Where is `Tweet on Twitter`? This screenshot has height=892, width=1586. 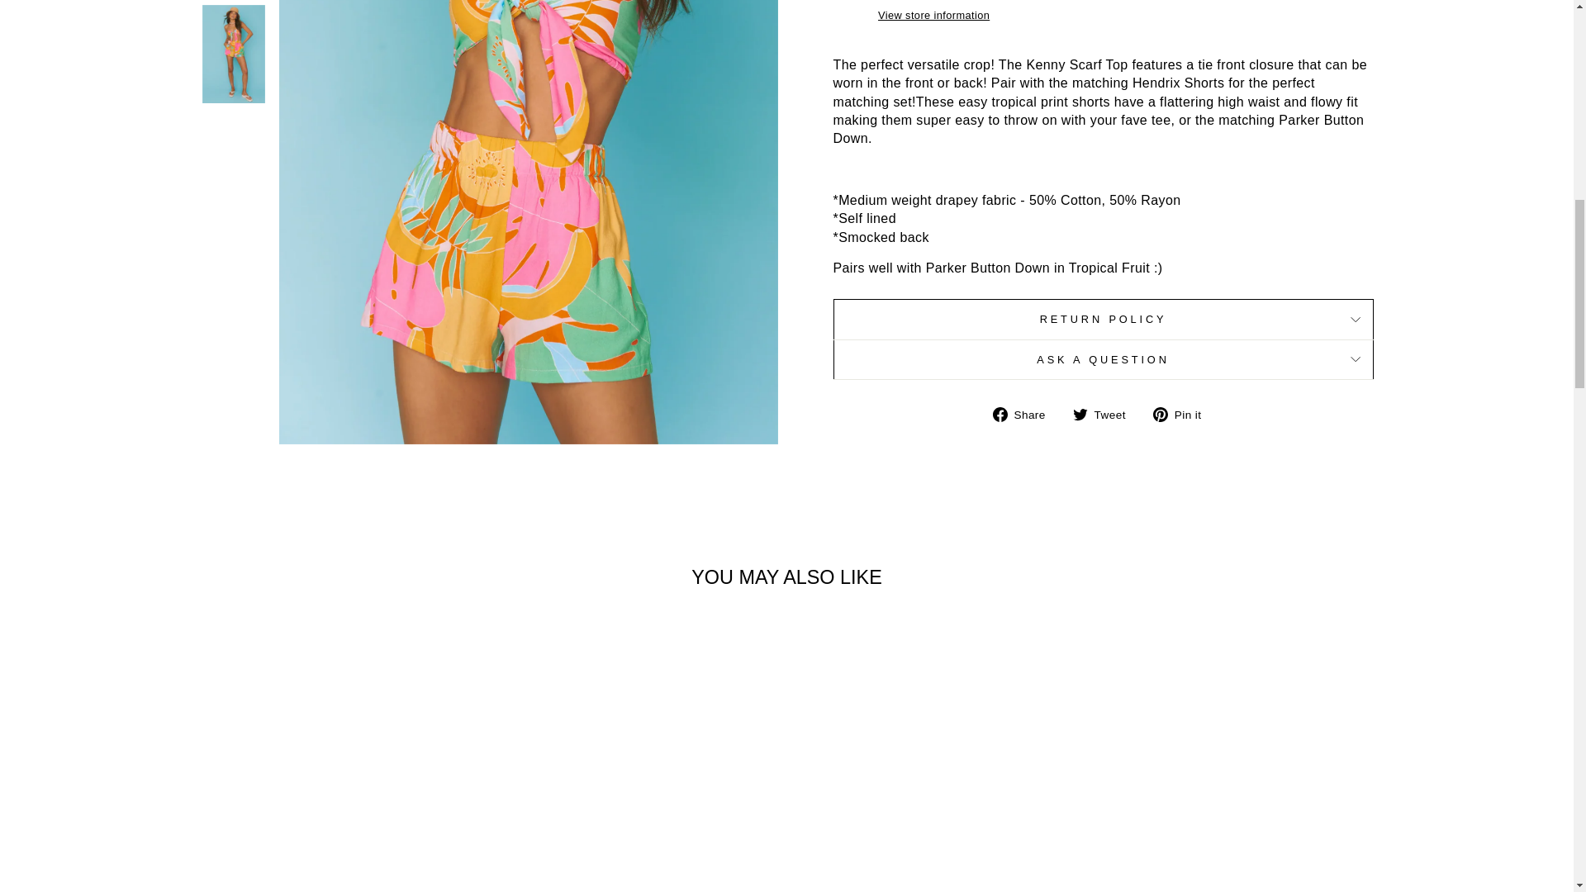 Tweet on Twitter is located at coordinates (1105, 413).